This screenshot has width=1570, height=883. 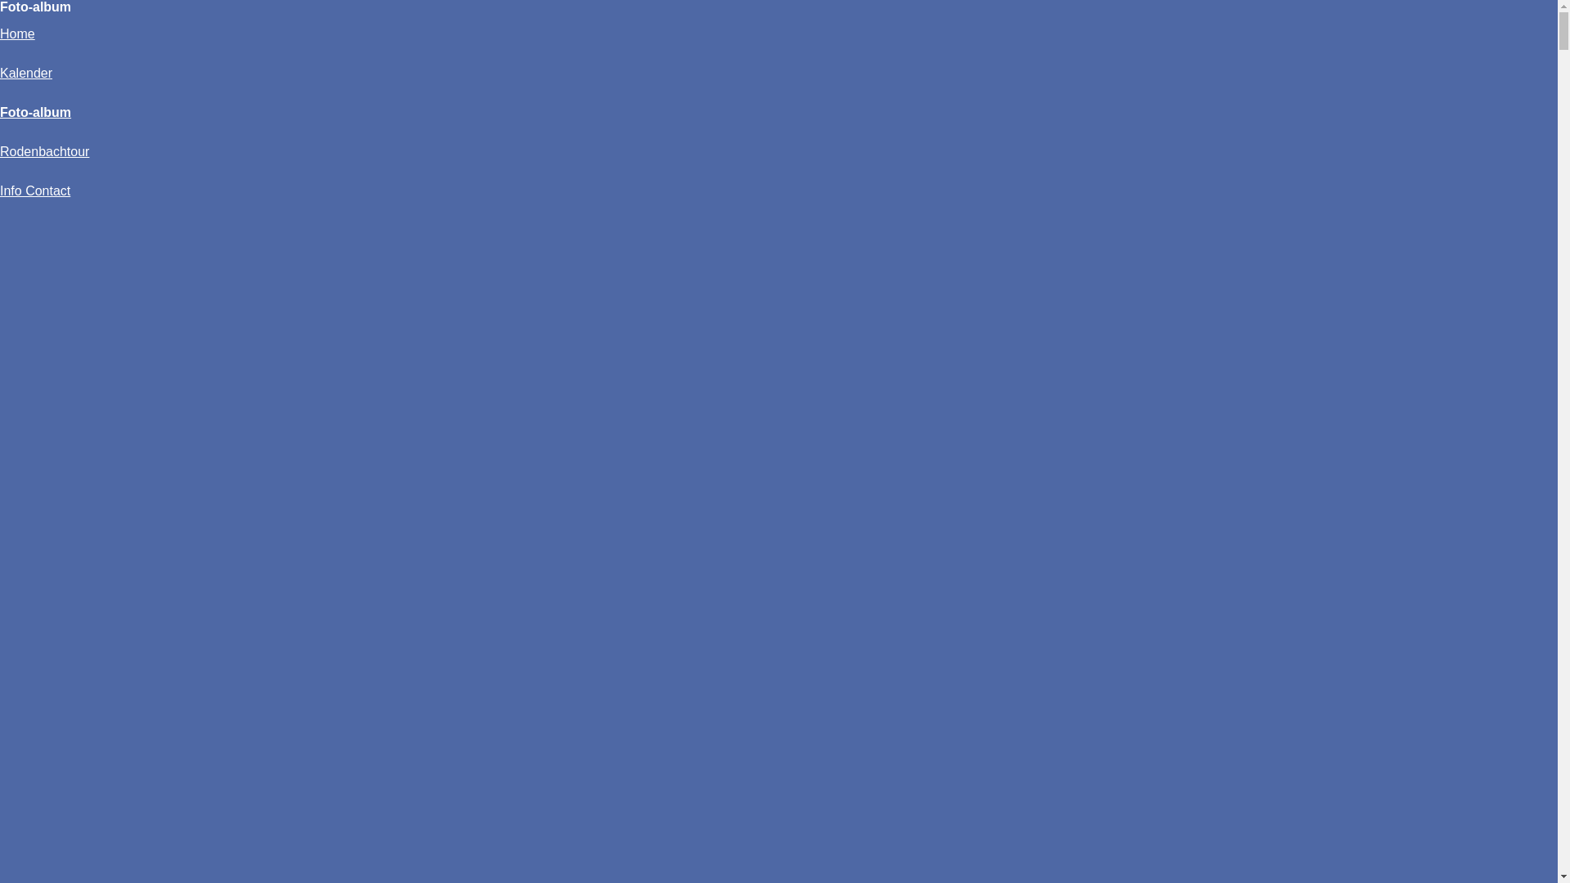 What do you see at coordinates (44, 152) in the screenshot?
I see `Rodenbachtour` at bounding box center [44, 152].